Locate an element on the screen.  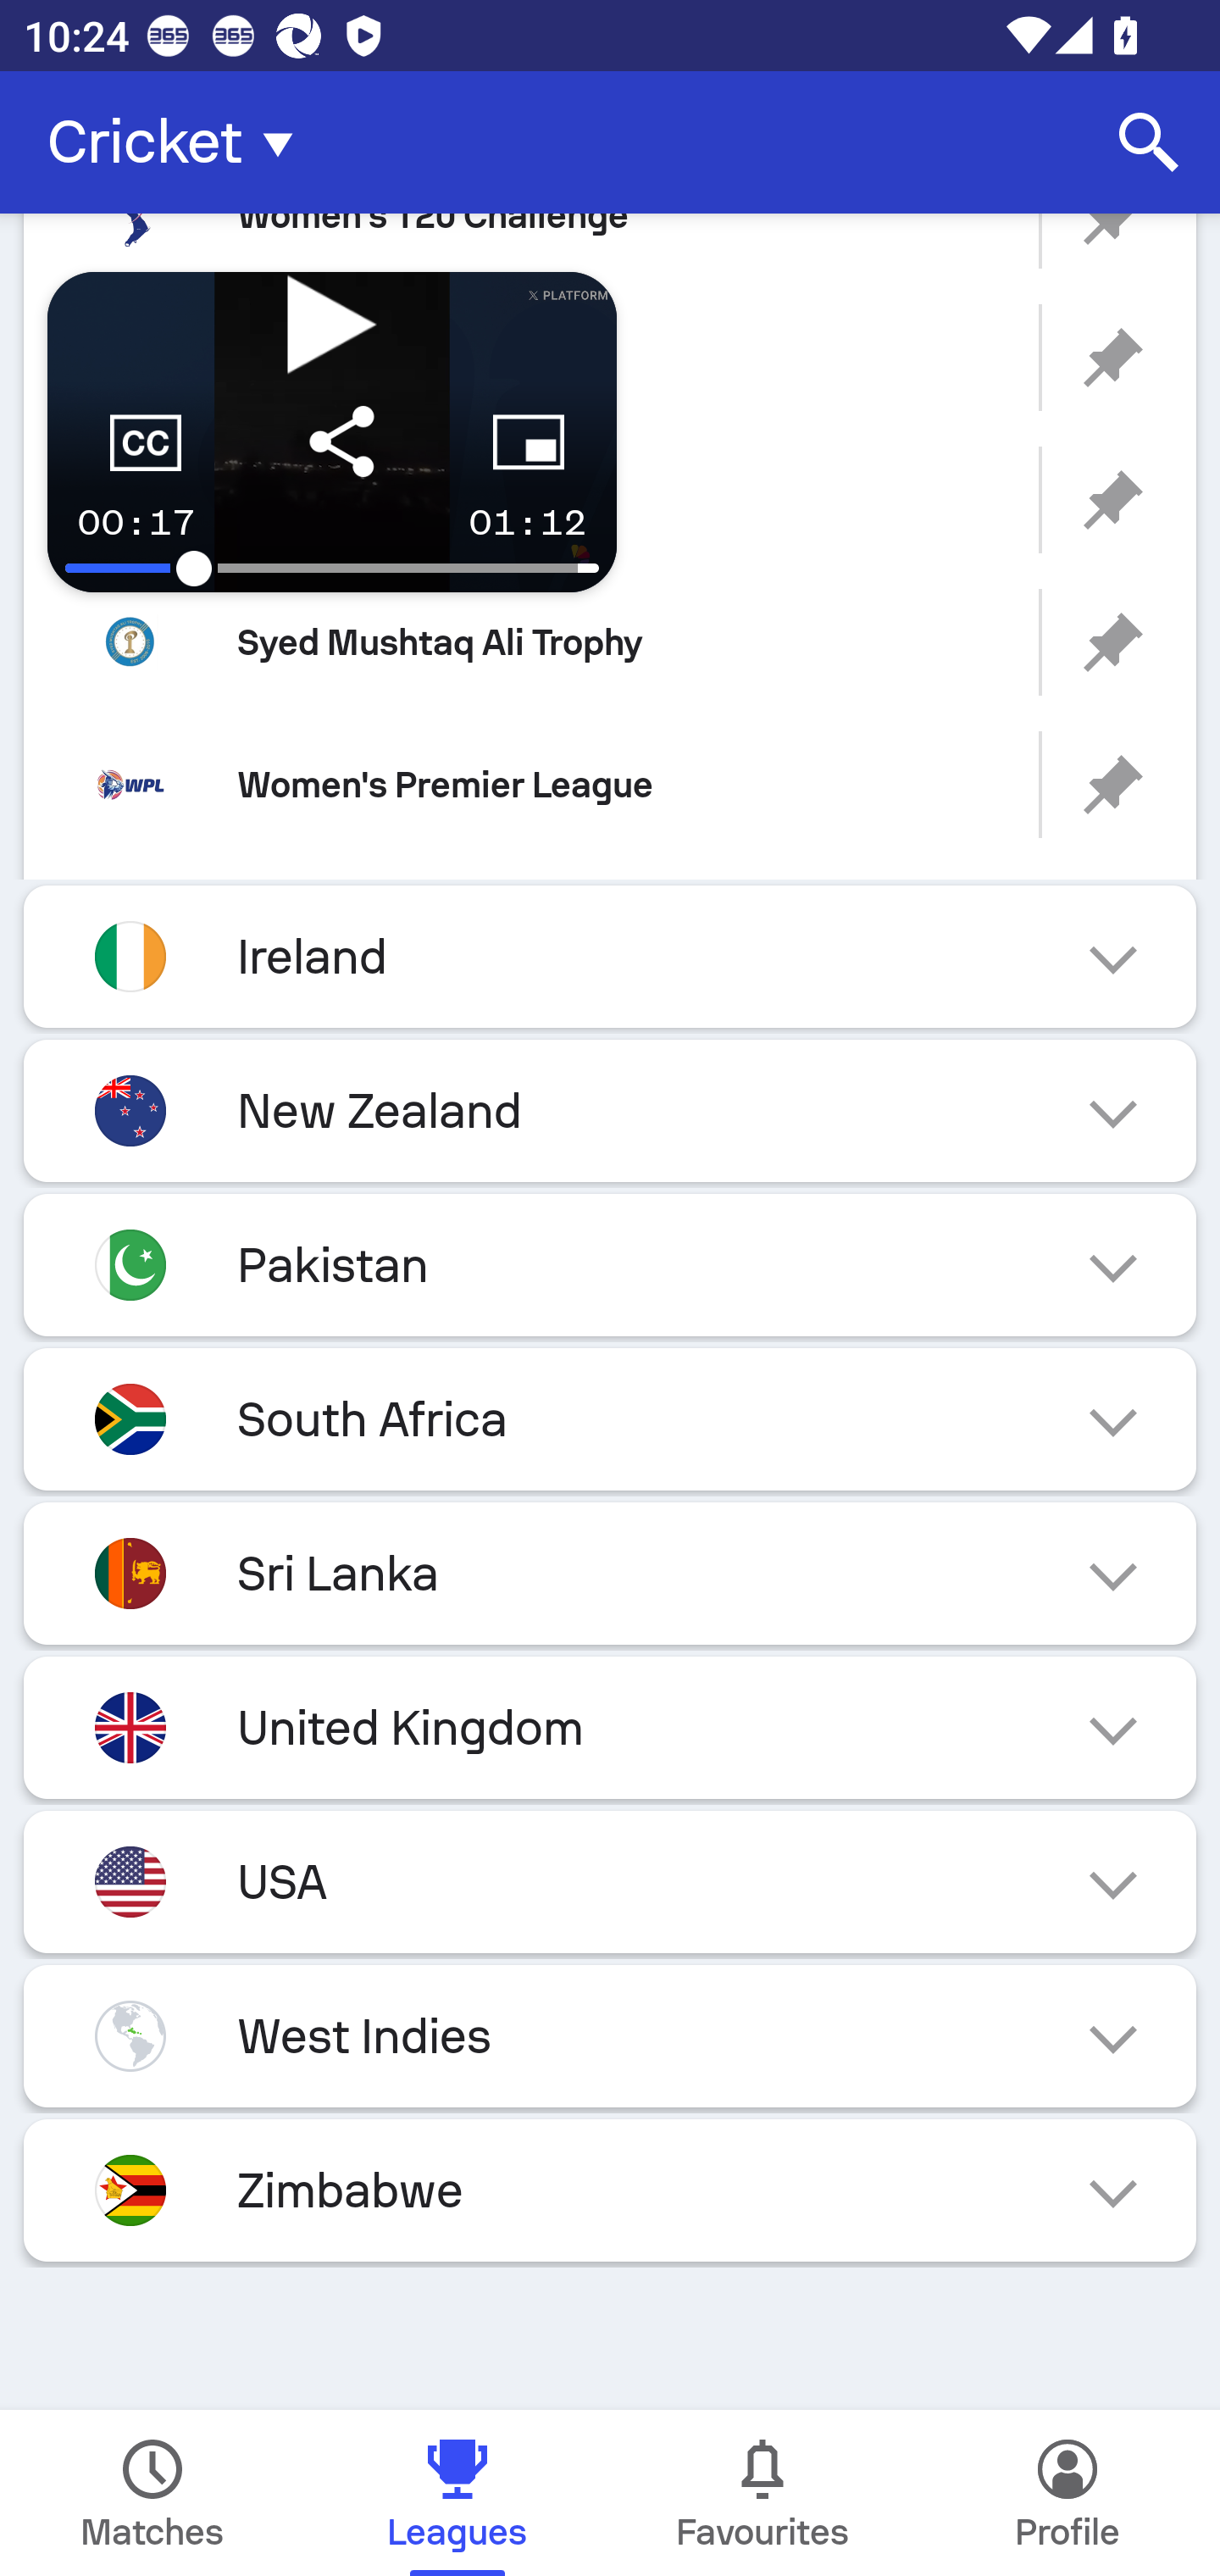
Sri Lanka is located at coordinates (610, 1573).